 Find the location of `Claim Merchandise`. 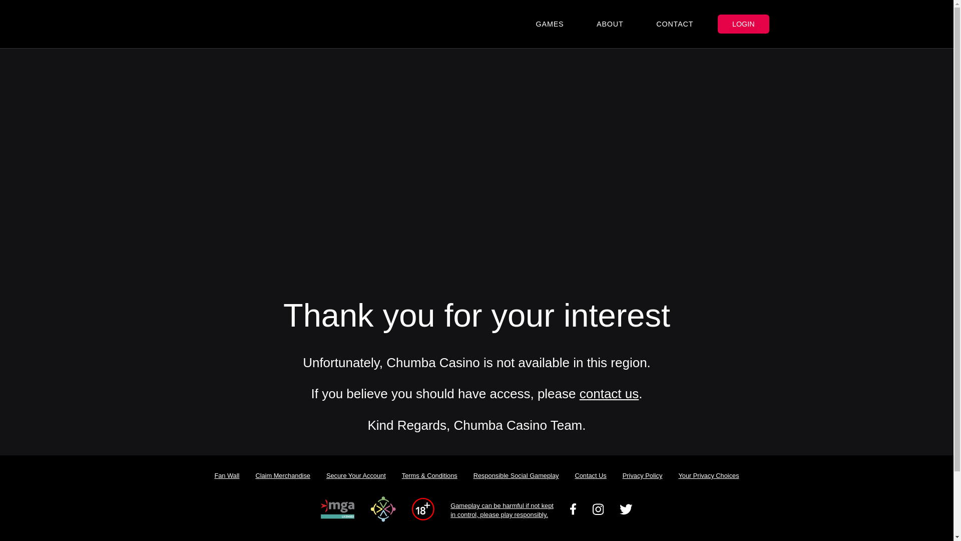

Claim Merchandise is located at coordinates (282, 476).